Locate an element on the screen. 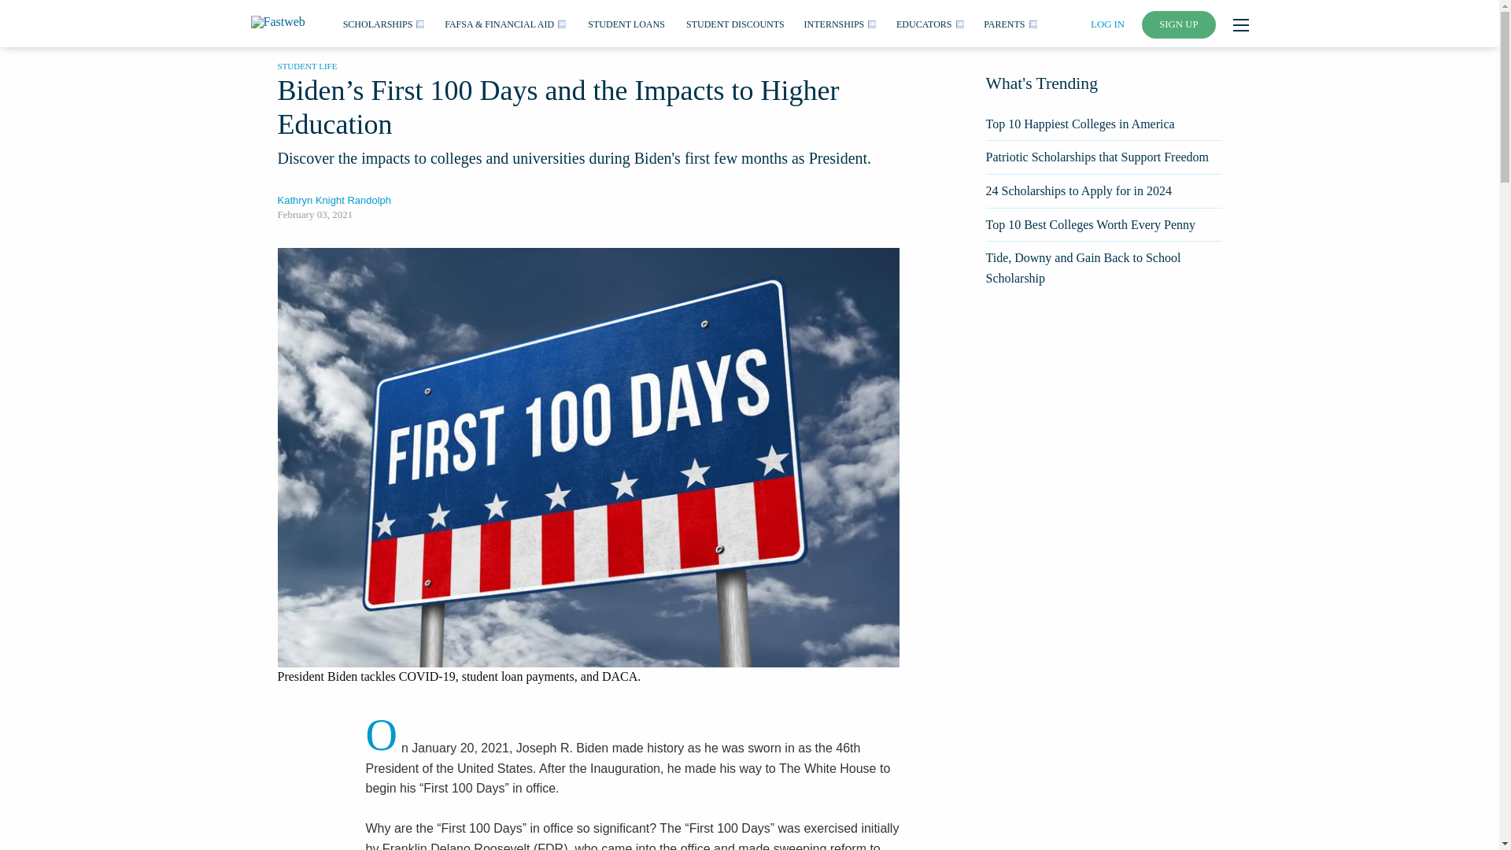  STUDENT DISCOUNTS is located at coordinates (735, 23).